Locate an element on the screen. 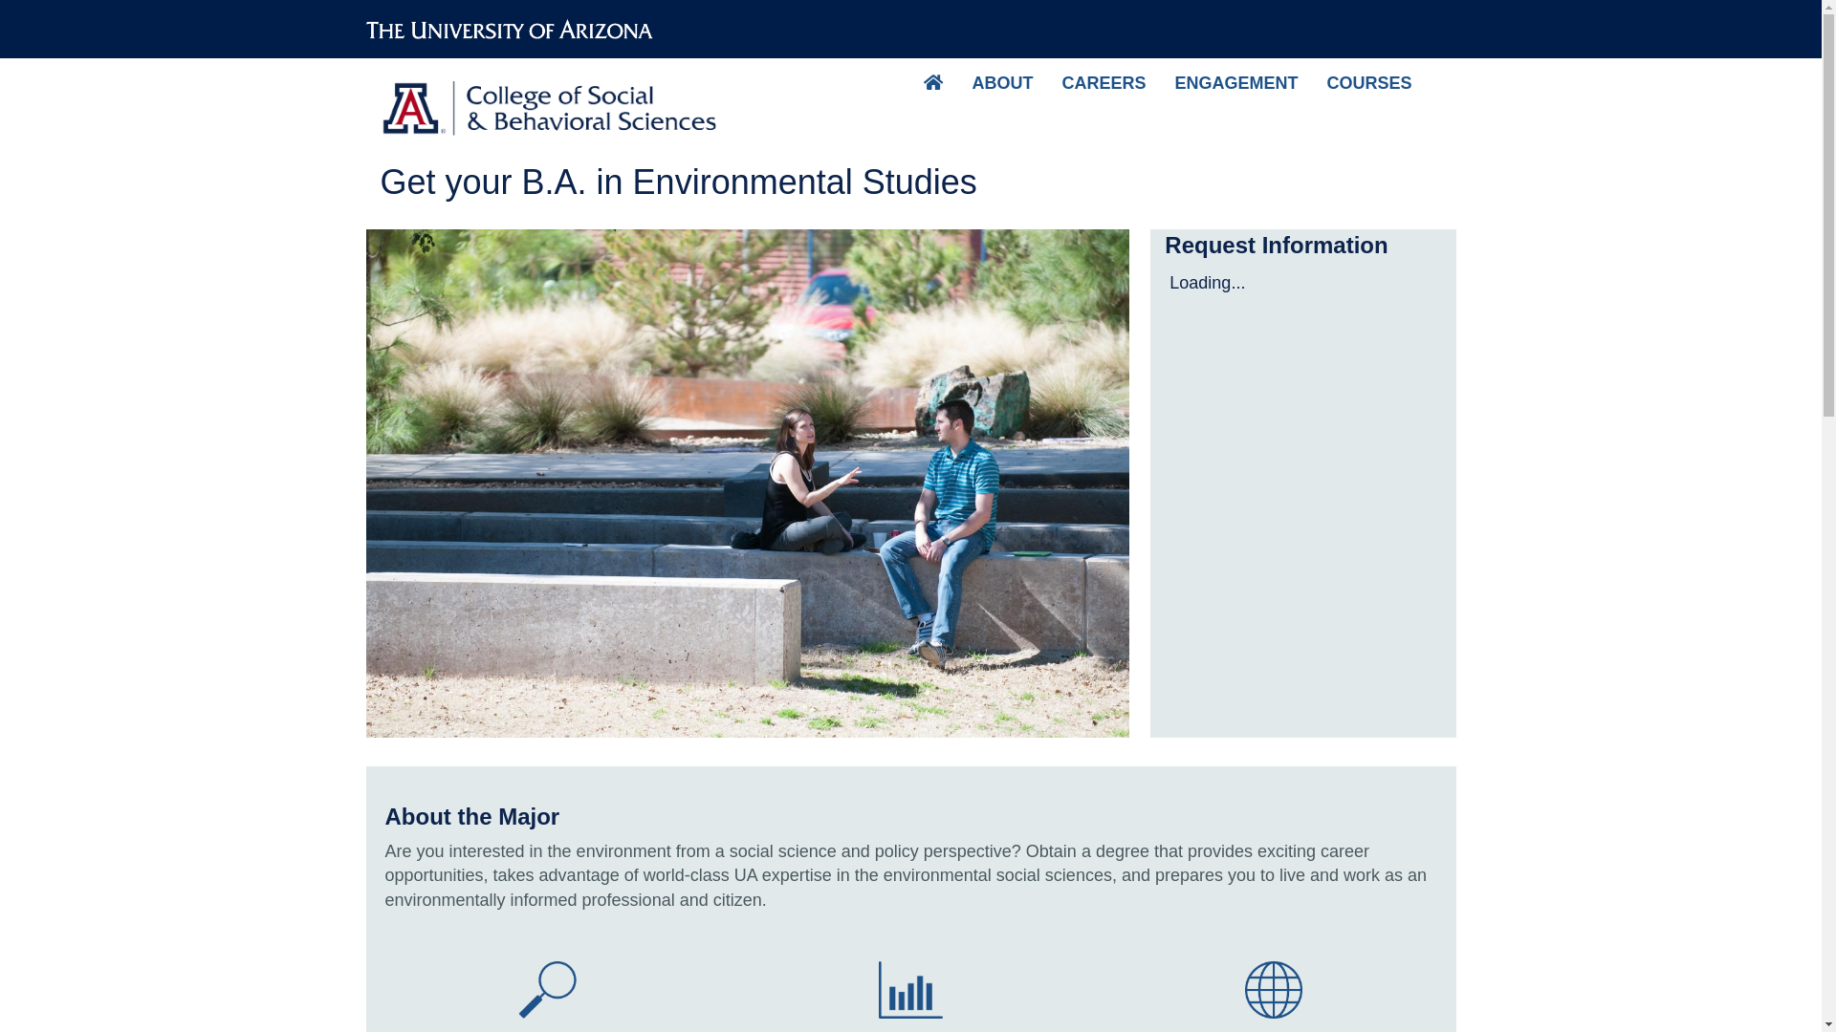  Home is located at coordinates (555, 101).